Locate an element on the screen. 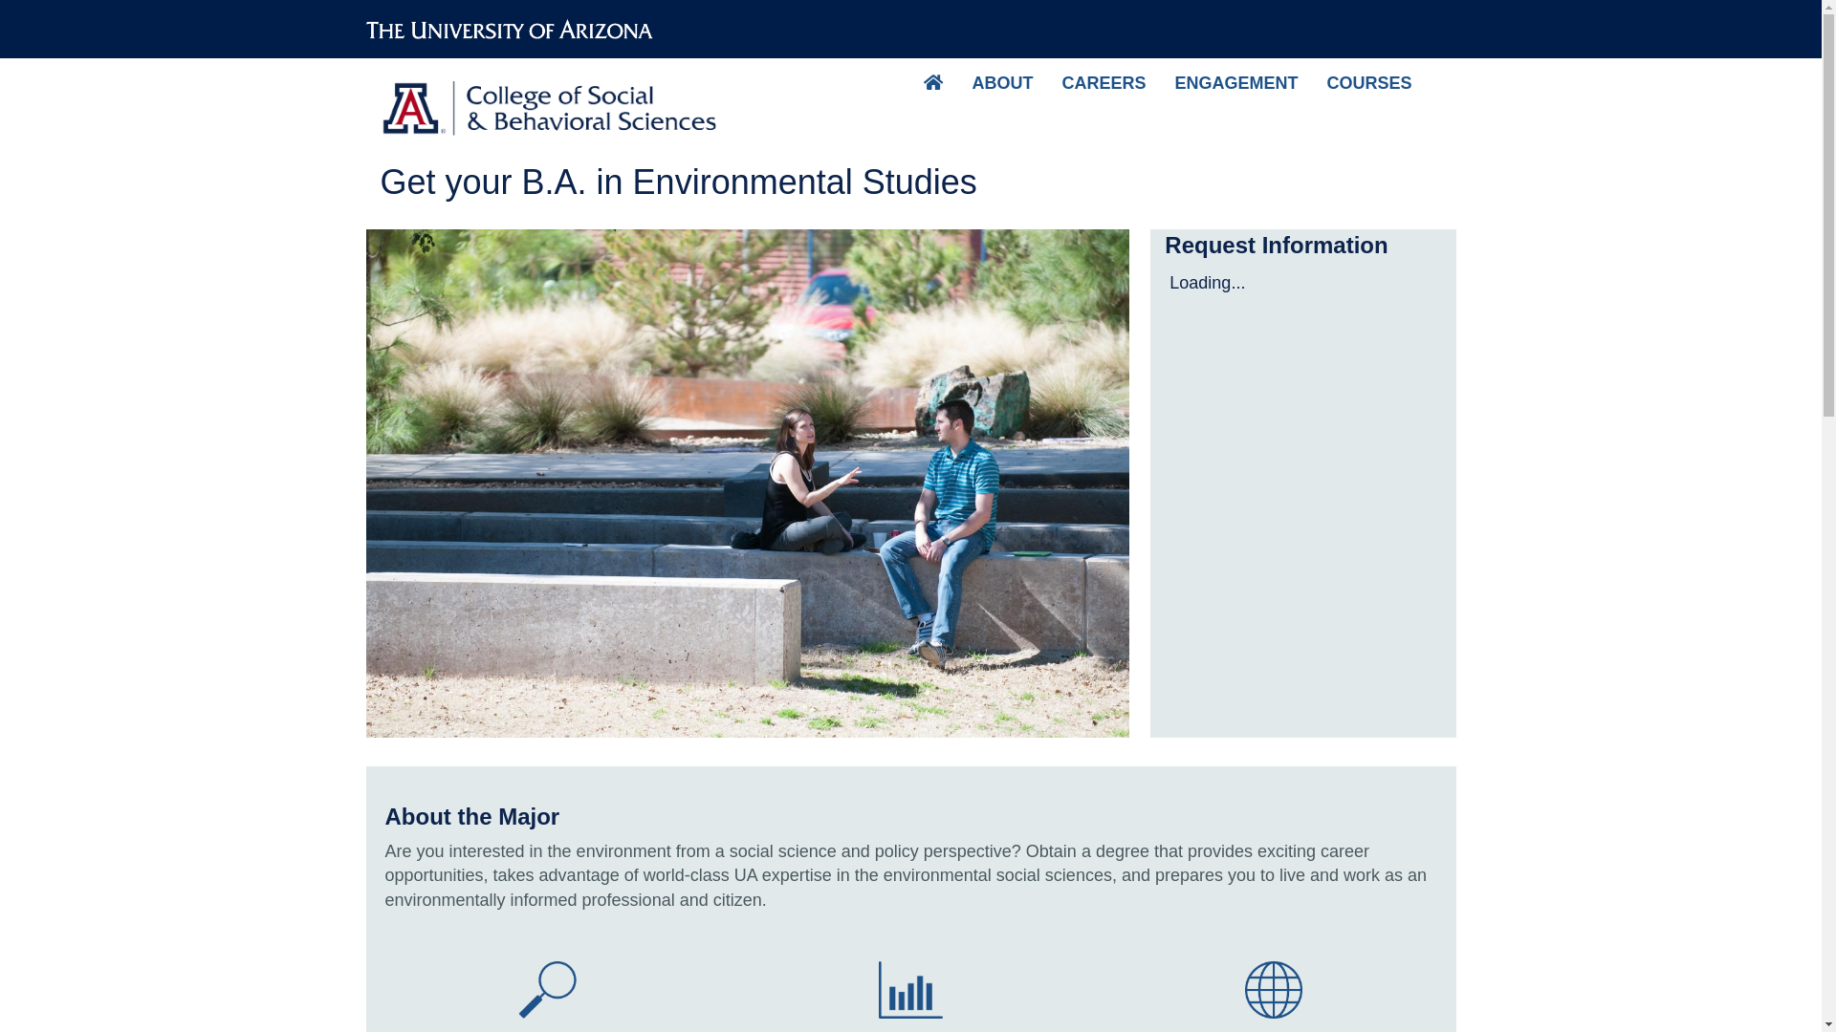  Home is located at coordinates (555, 101).